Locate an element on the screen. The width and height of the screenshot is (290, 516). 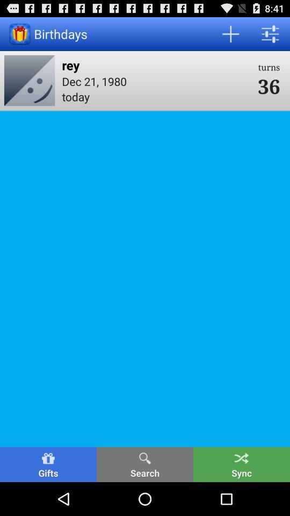
open the 36 item is located at coordinates (269, 86).